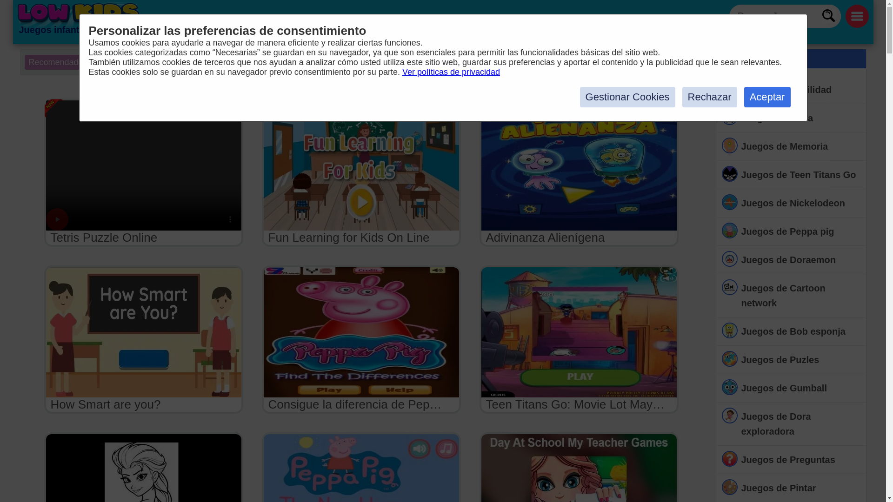 The height and width of the screenshot is (502, 893). What do you see at coordinates (792, 388) in the screenshot?
I see `Juegos de Gumball` at bounding box center [792, 388].